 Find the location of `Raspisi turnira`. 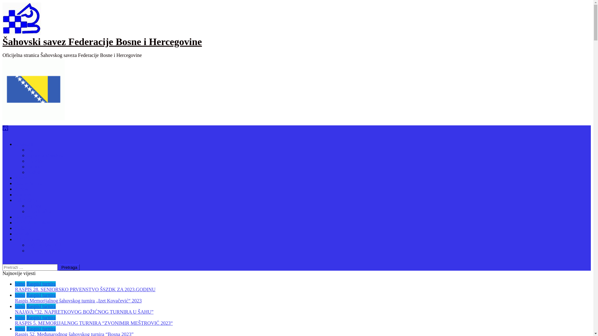

Raspisi turnira is located at coordinates (41, 295).